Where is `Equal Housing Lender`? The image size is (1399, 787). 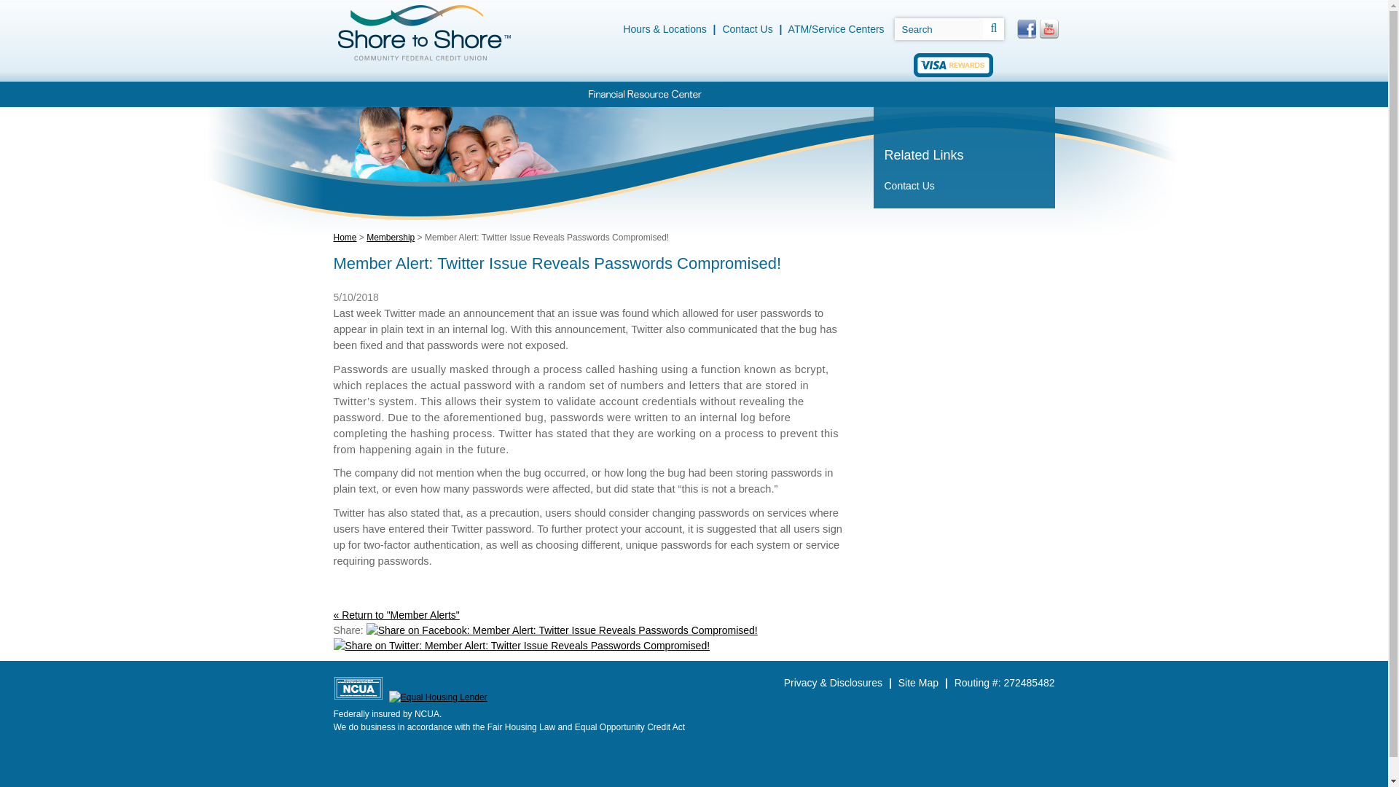 Equal Housing Lender is located at coordinates (437, 697).